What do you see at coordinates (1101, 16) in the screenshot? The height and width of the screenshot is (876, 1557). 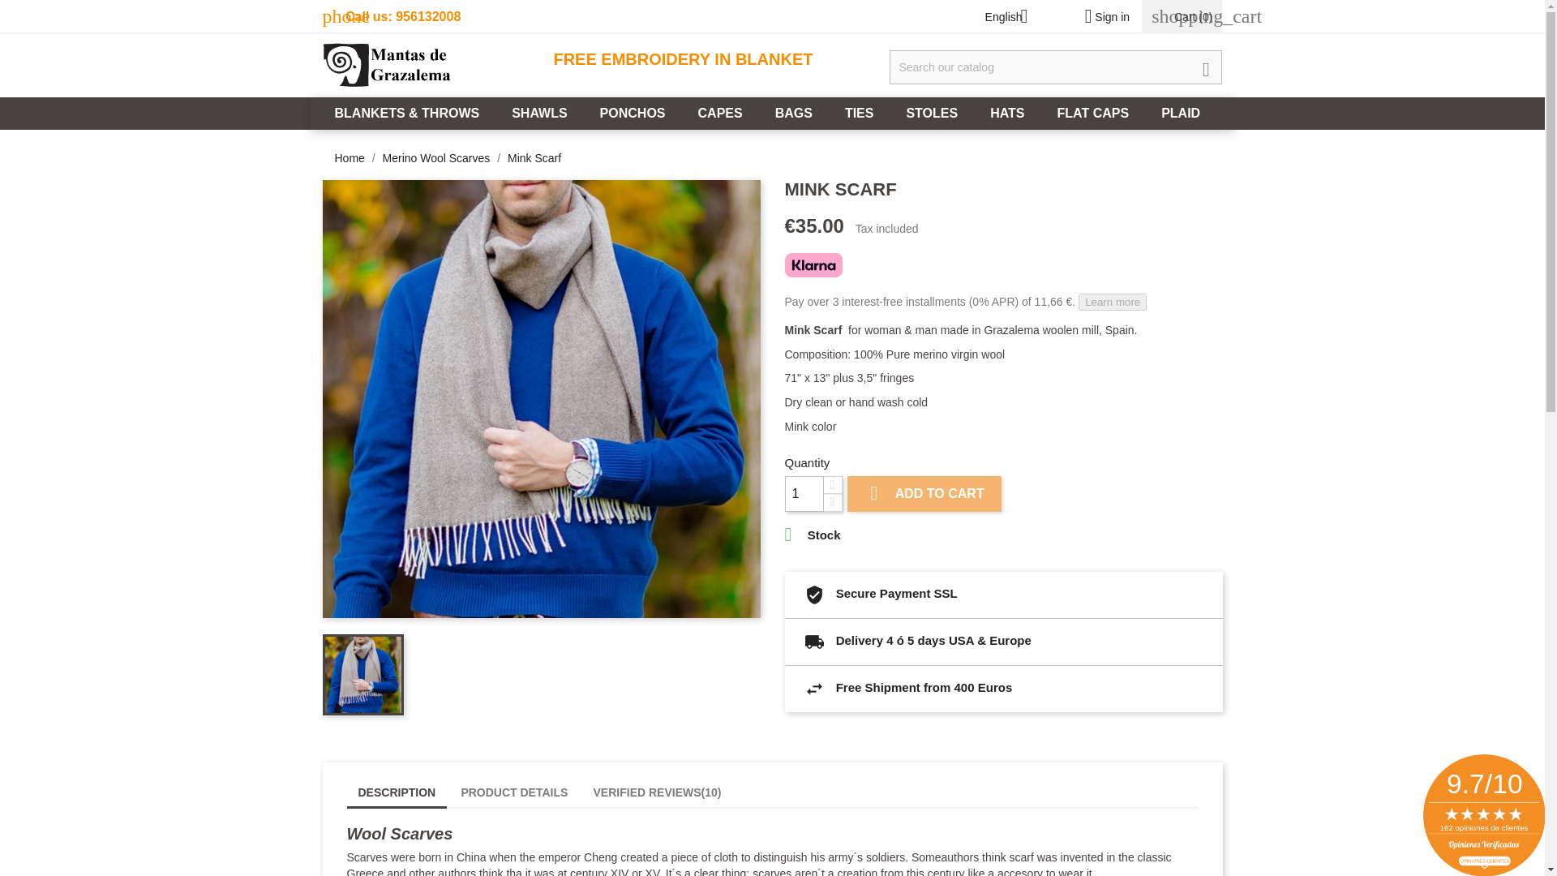 I see `Log in to your customer account` at bounding box center [1101, 16].